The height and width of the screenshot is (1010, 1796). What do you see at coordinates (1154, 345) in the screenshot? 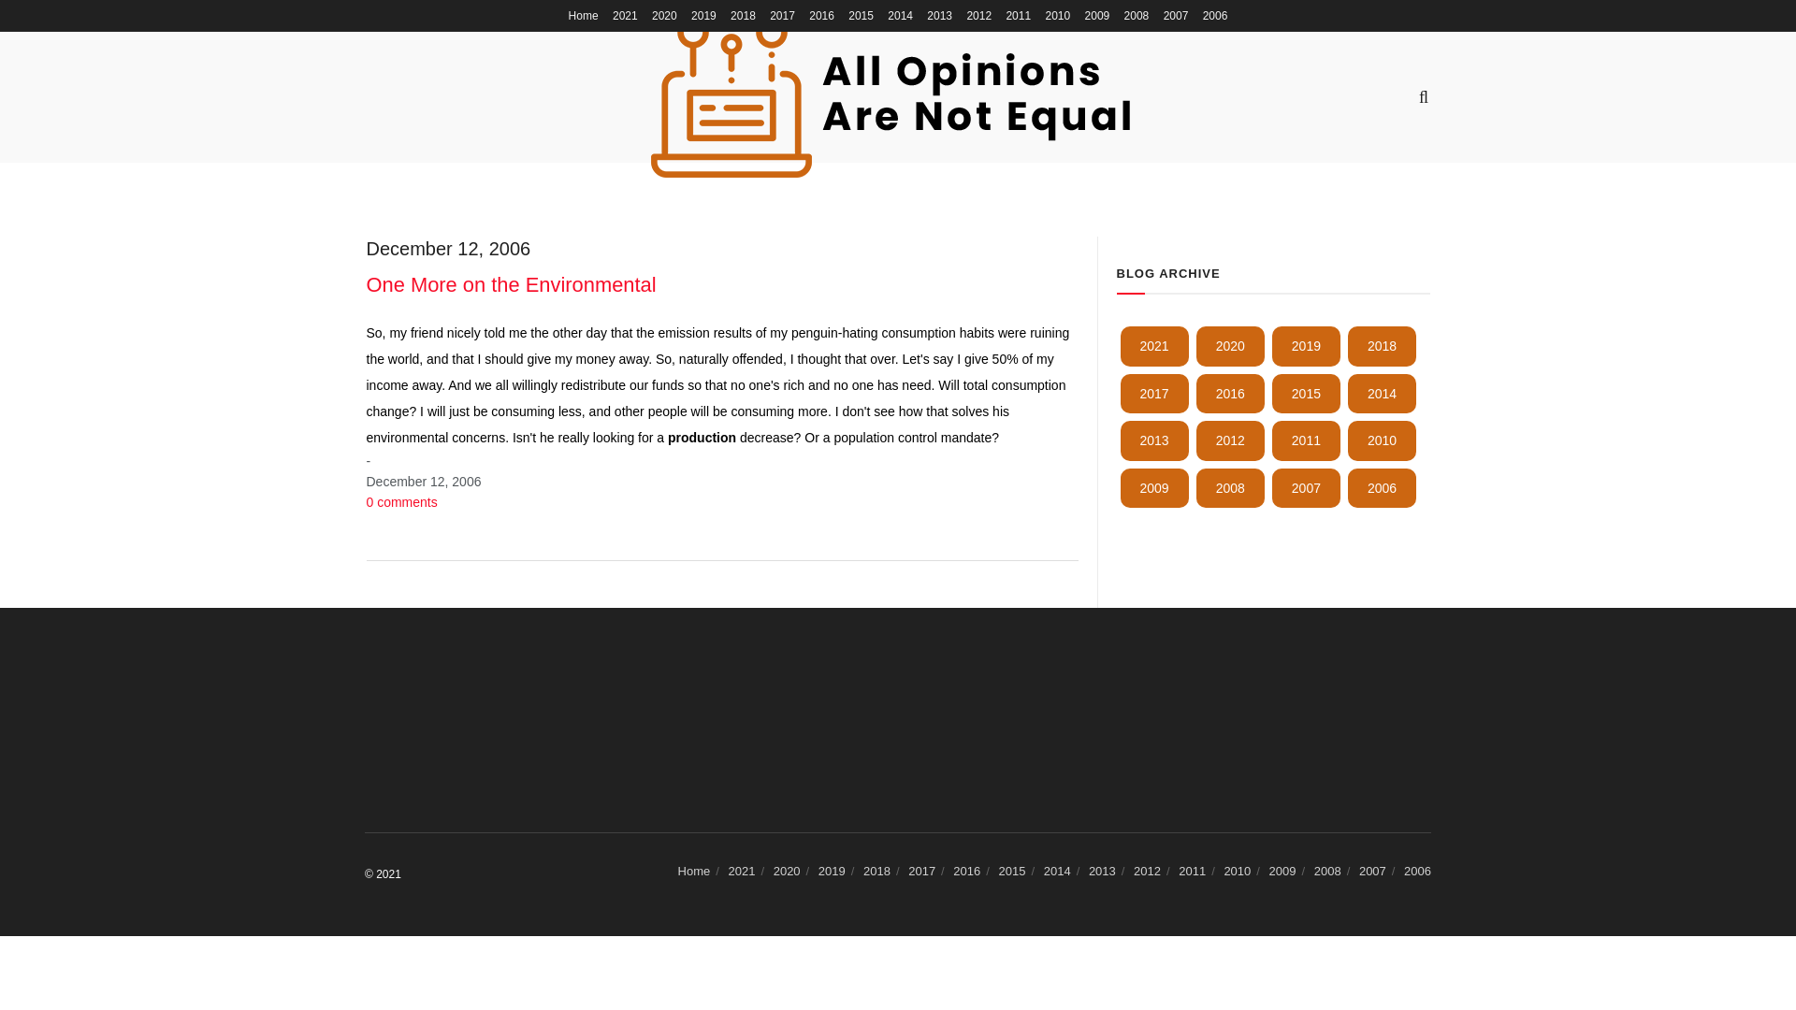
I see `2021` at bounding box center [1154, 345].